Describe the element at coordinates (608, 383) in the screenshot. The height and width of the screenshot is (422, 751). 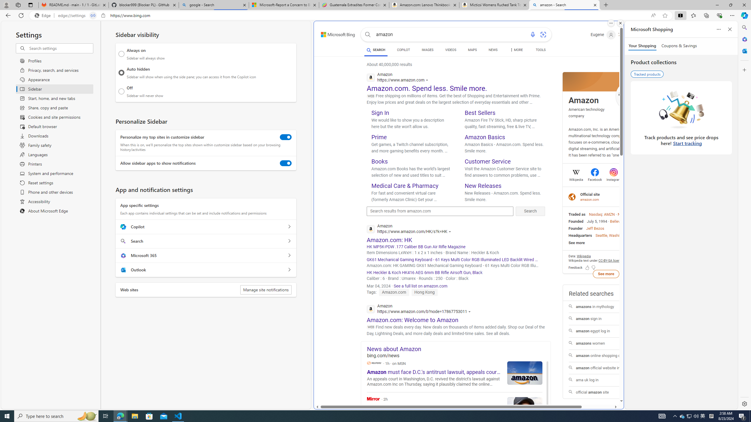
I see `Search more` at that location.